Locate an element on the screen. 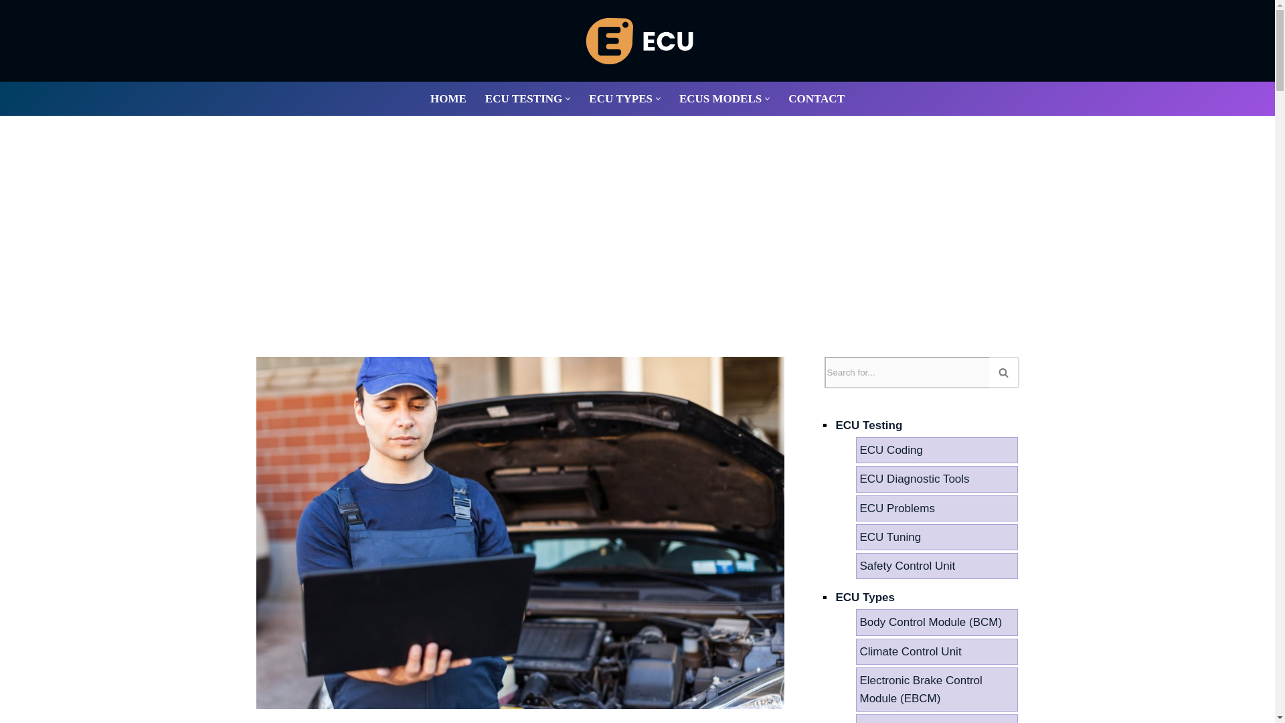  ECU TESTING is located at coordinates (523, 98).